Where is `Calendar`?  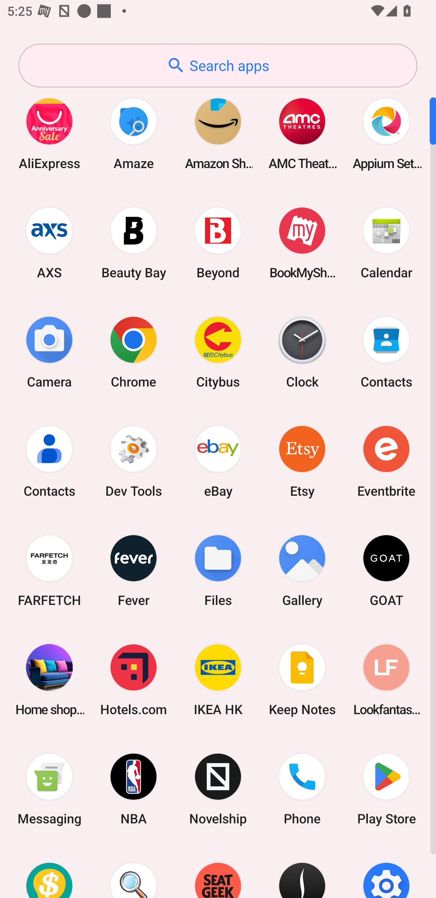
Calendar is located at coordinates (386, 243).